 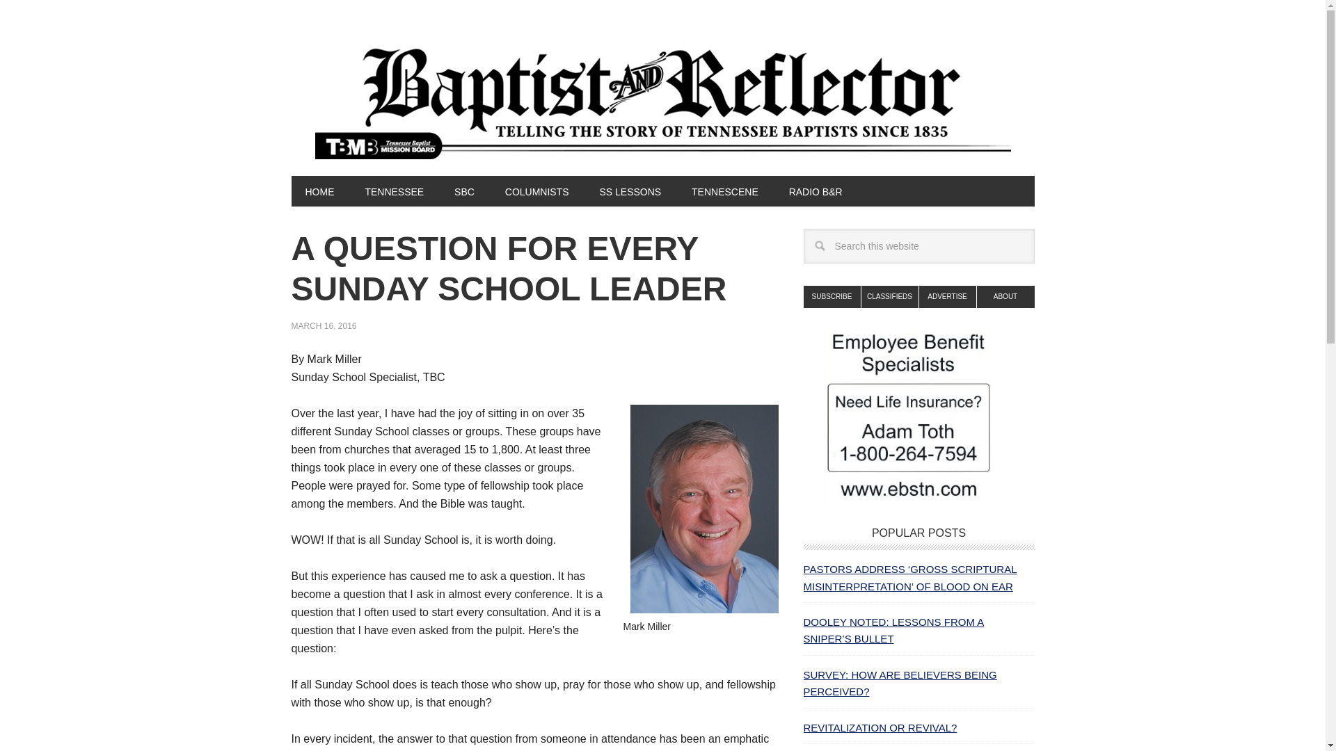 What do you see at coordinates (465, 191) in the screenshot?
I see `SBC` at bounding box center [465, 191].